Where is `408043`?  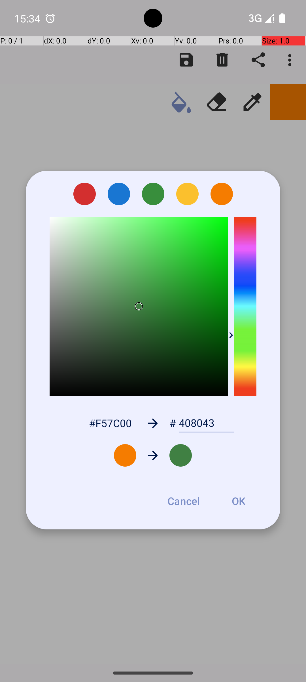
408043 is located at coordinates (206, 423).